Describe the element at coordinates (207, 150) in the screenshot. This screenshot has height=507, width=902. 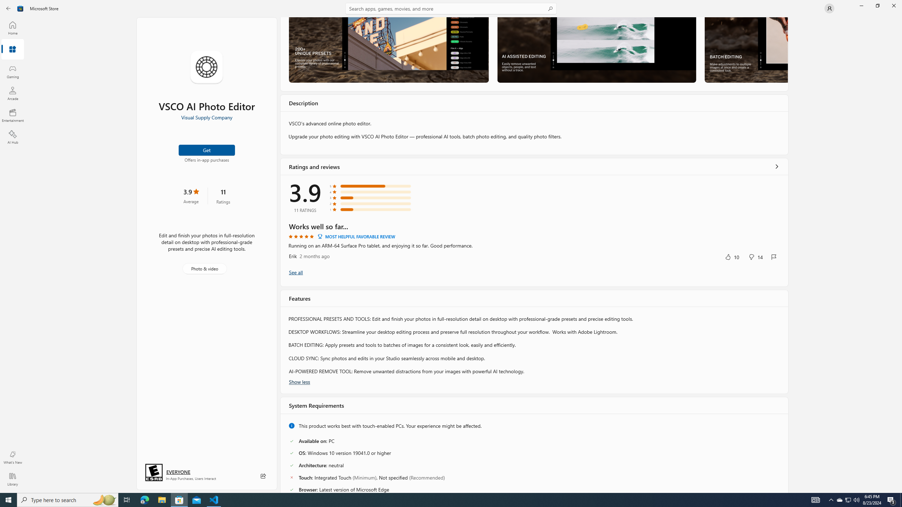
I see `Get` at that location.